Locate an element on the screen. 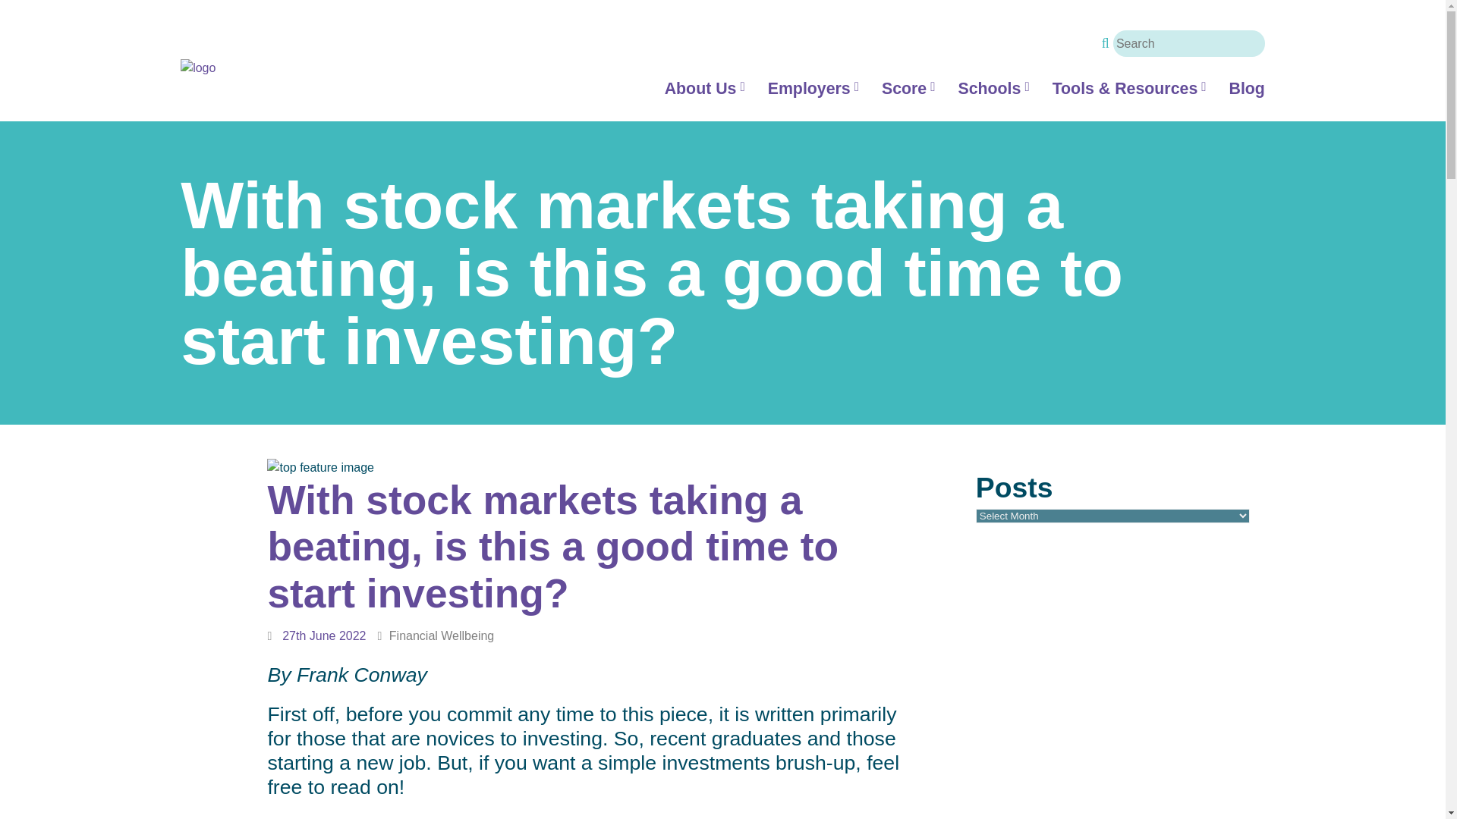 The height and width of the screenshot is (819, 1457). Blog is located at coordinates (1246, 88).